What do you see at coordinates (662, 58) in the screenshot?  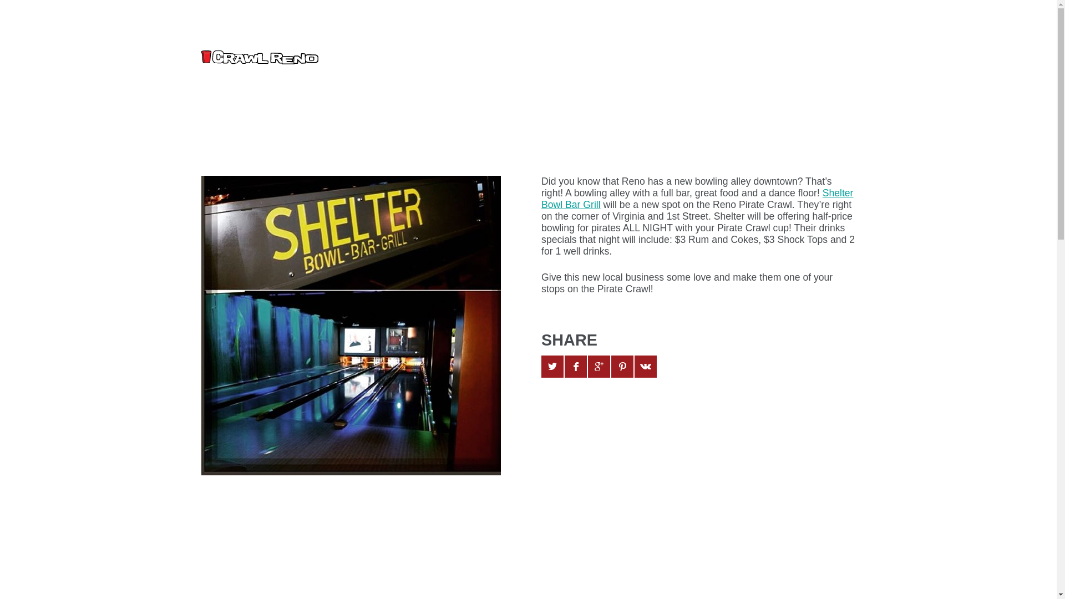 I see `HOME` at bounding box center [662, 58].